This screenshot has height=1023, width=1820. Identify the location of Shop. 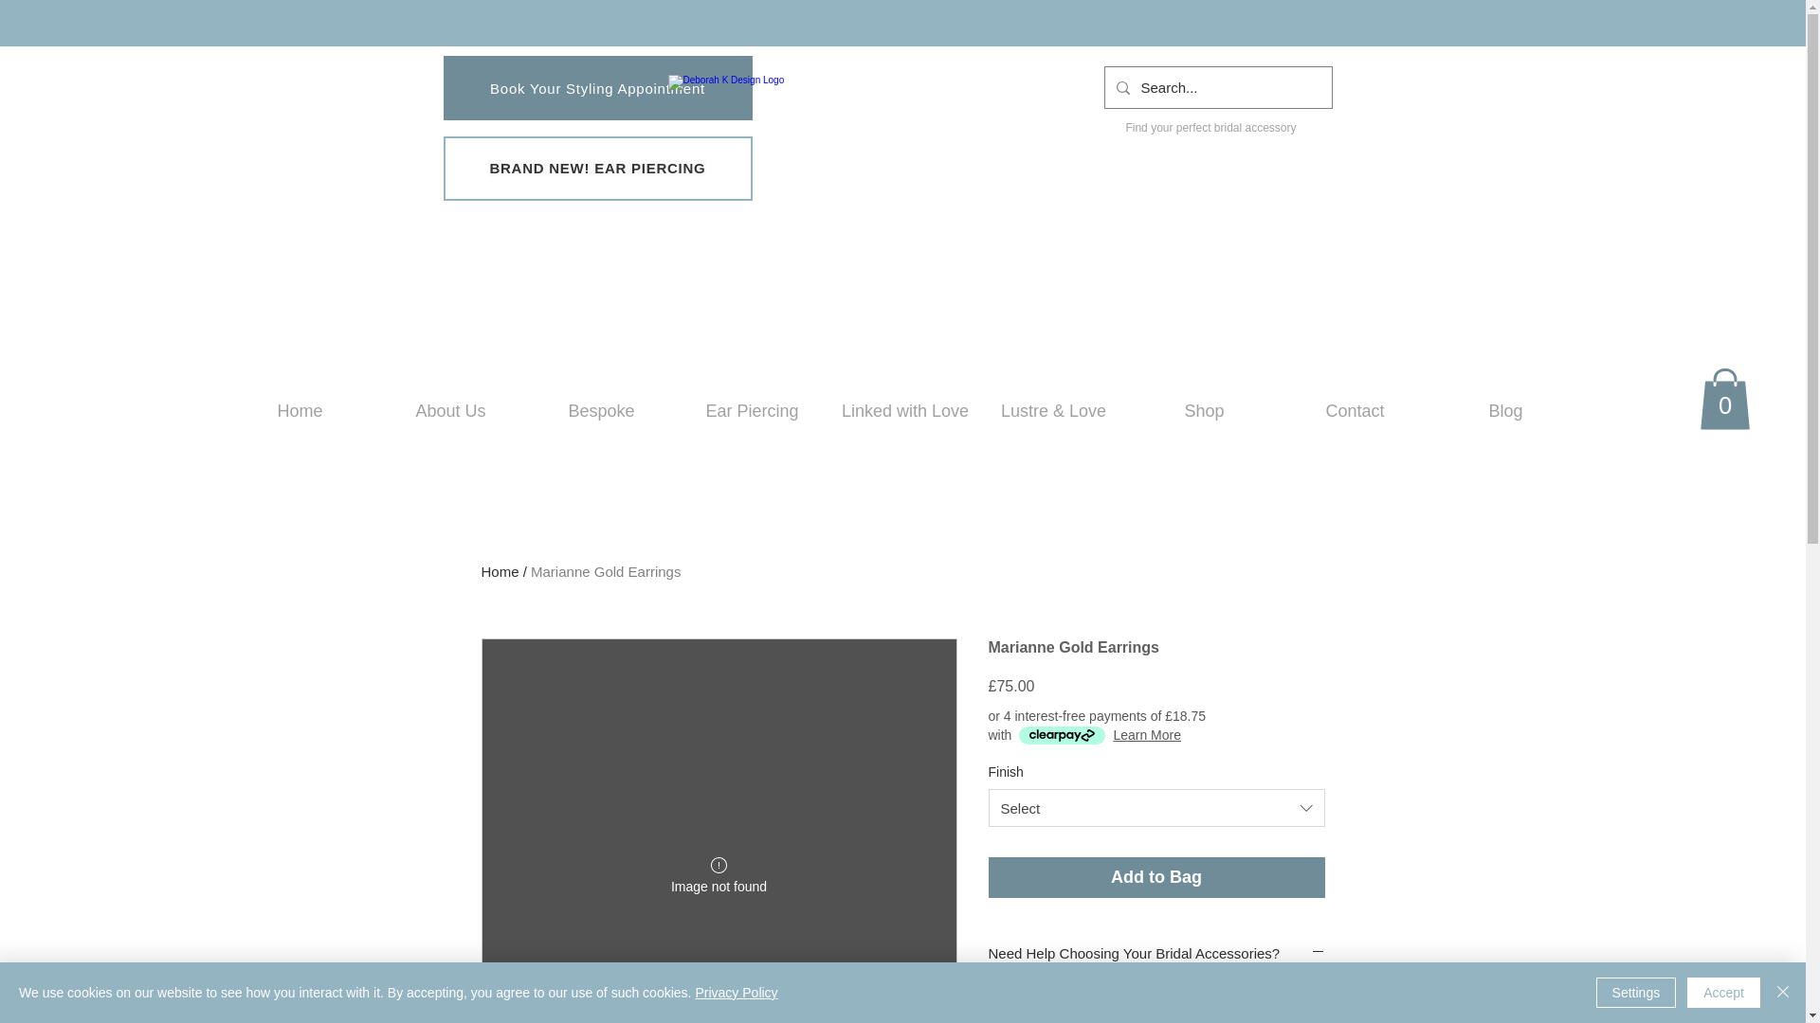
(1204, 411).